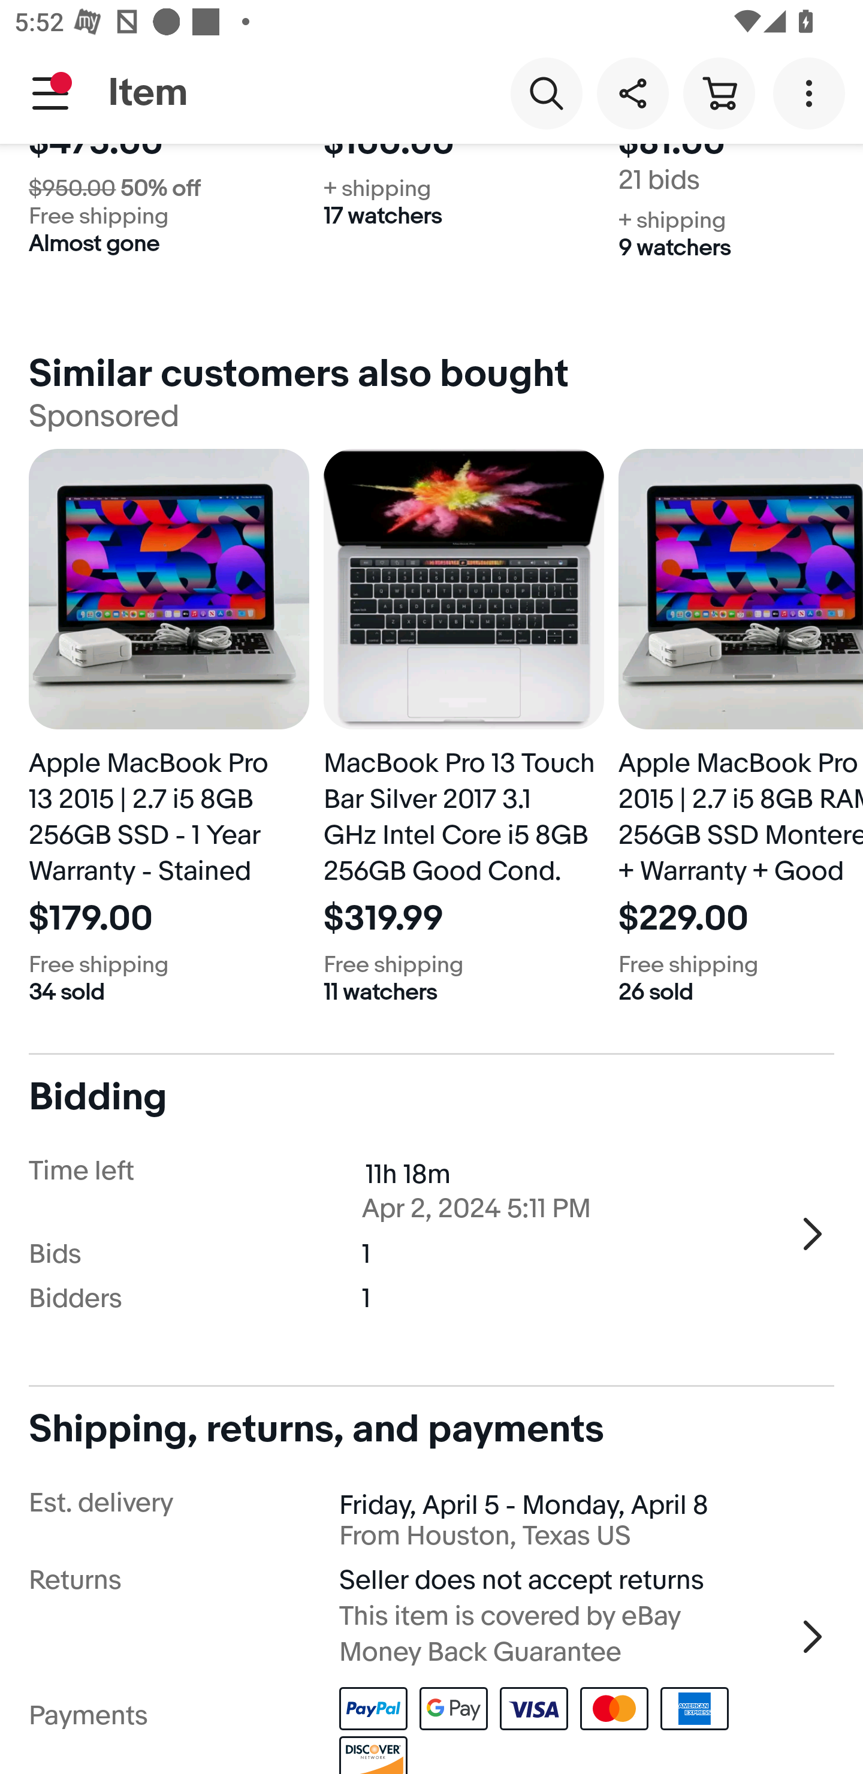 Image resolution: width=863 pixels, height=1774 pixels. I want to click on Main navigation, notification is pending, open, so click(50, 93).